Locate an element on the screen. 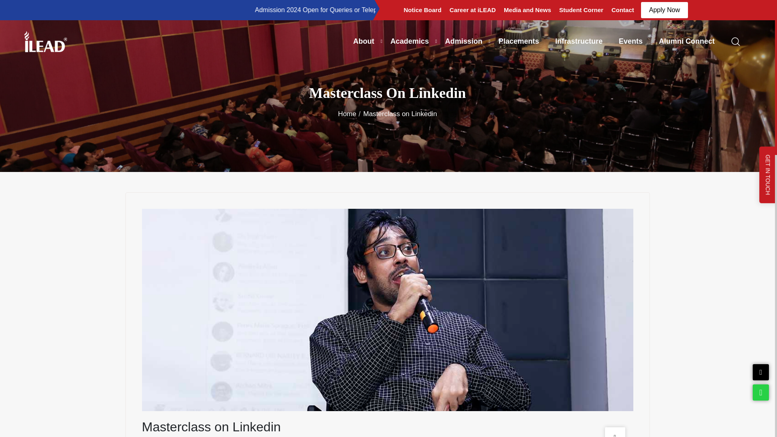 The image size is (777, 437). Apply Now is located at coordinates (664, 10).